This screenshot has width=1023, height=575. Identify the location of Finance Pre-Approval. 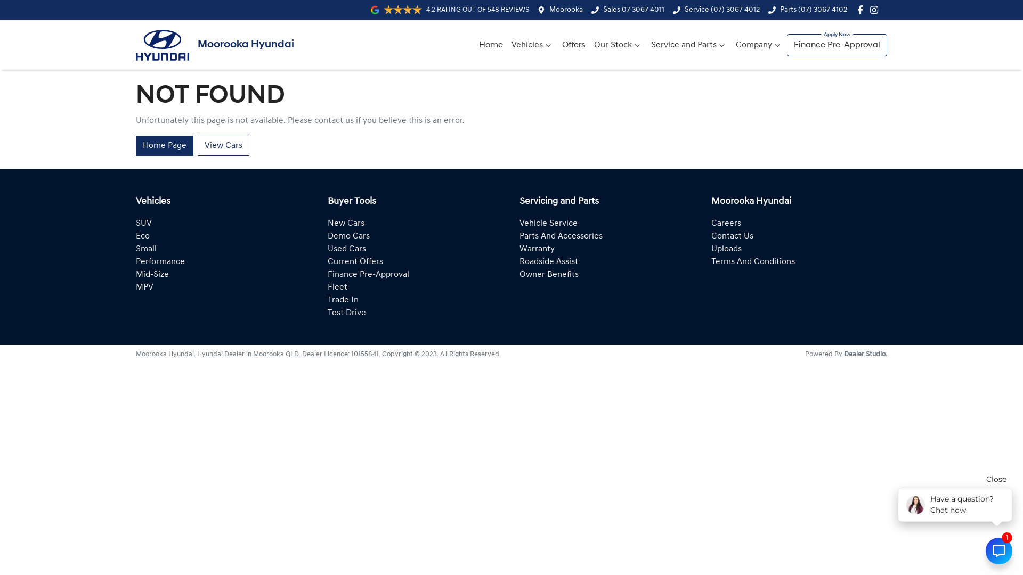
(837, 45).